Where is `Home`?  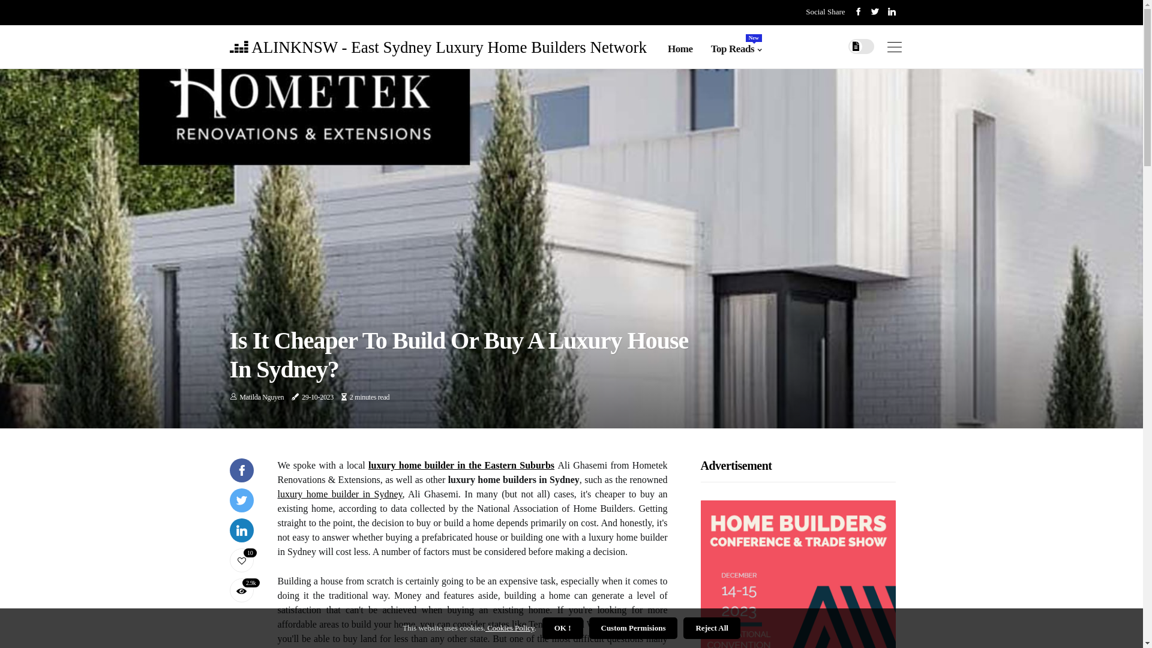
Home is located at coordinates (680, 49).